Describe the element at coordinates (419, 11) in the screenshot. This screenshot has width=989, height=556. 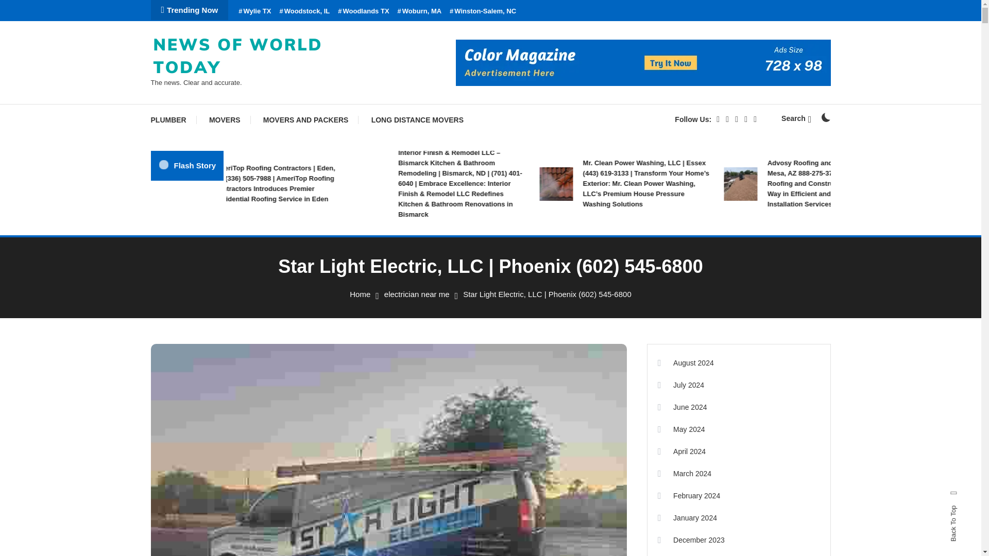
I see `Woburn, MA` at that location.